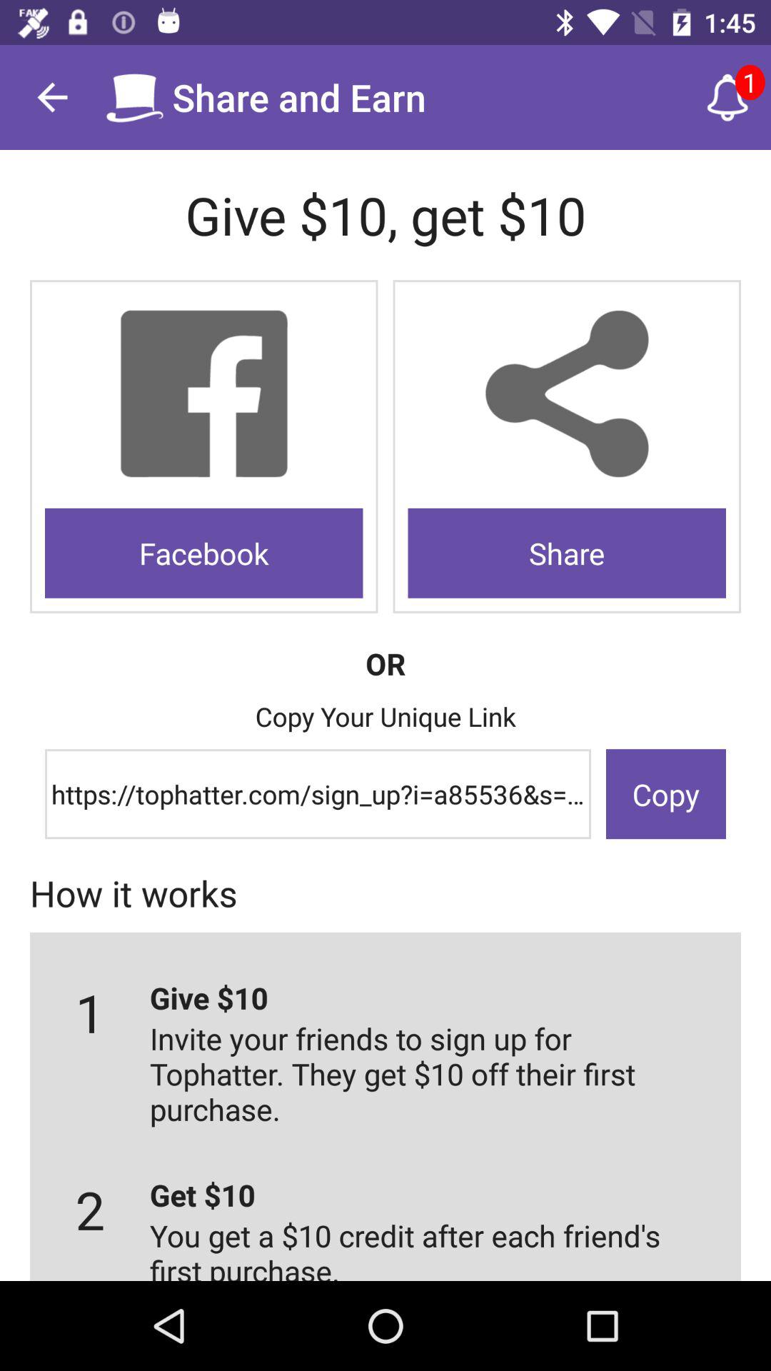  I want to click on open notifications, so click(727, 97).